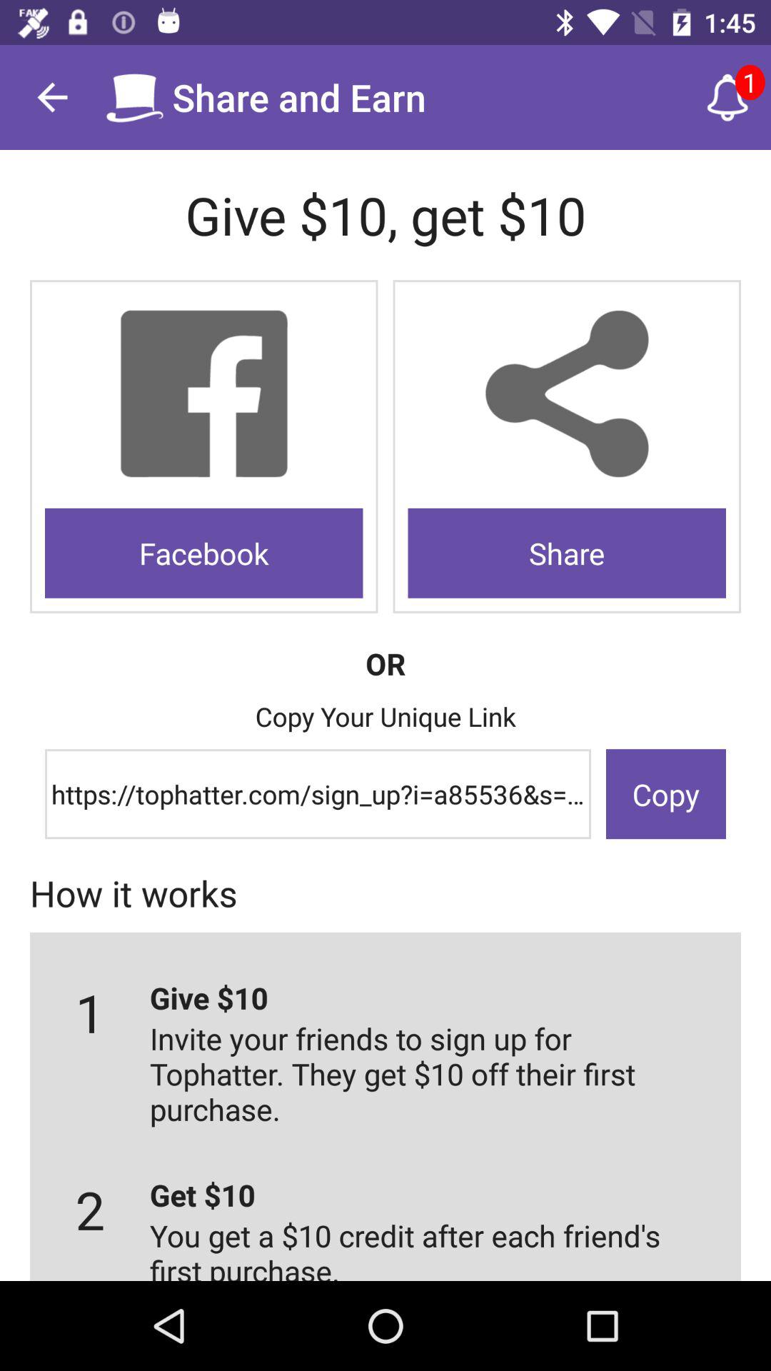  I want to click on open notifications, so click(727, 97).